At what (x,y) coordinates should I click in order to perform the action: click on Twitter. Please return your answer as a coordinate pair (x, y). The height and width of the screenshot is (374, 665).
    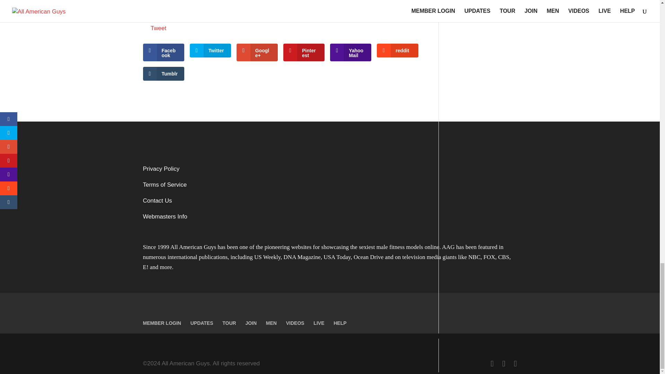
    Looking at the image, I should click on (210, 51).